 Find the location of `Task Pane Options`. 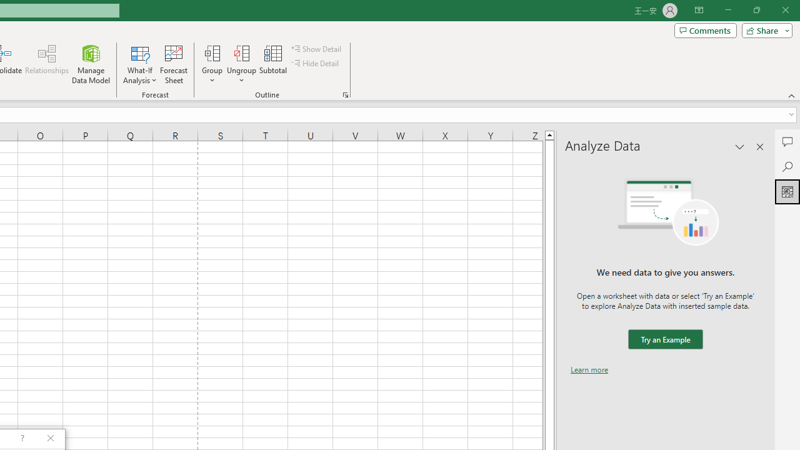

Task Pane Options is located at coordinates (740, 146).